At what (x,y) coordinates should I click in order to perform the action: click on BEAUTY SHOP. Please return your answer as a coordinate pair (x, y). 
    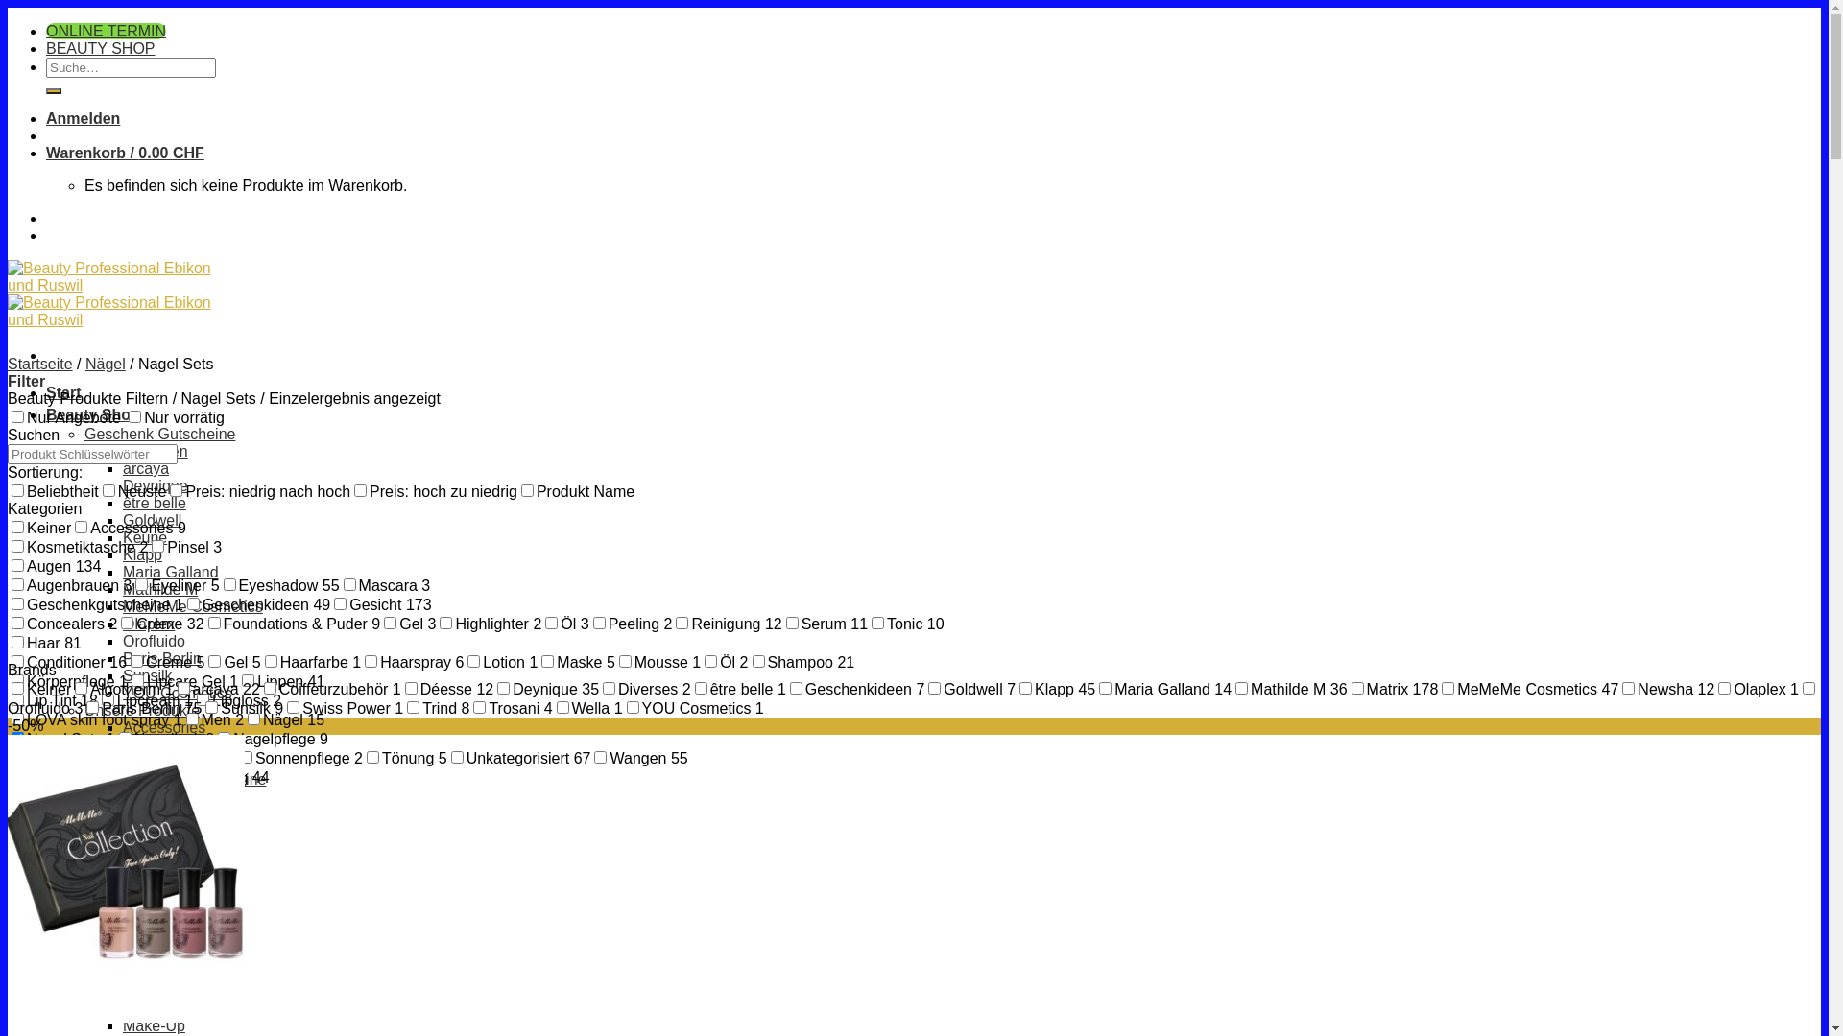
    Looking at the image, I should click on (101, 48).